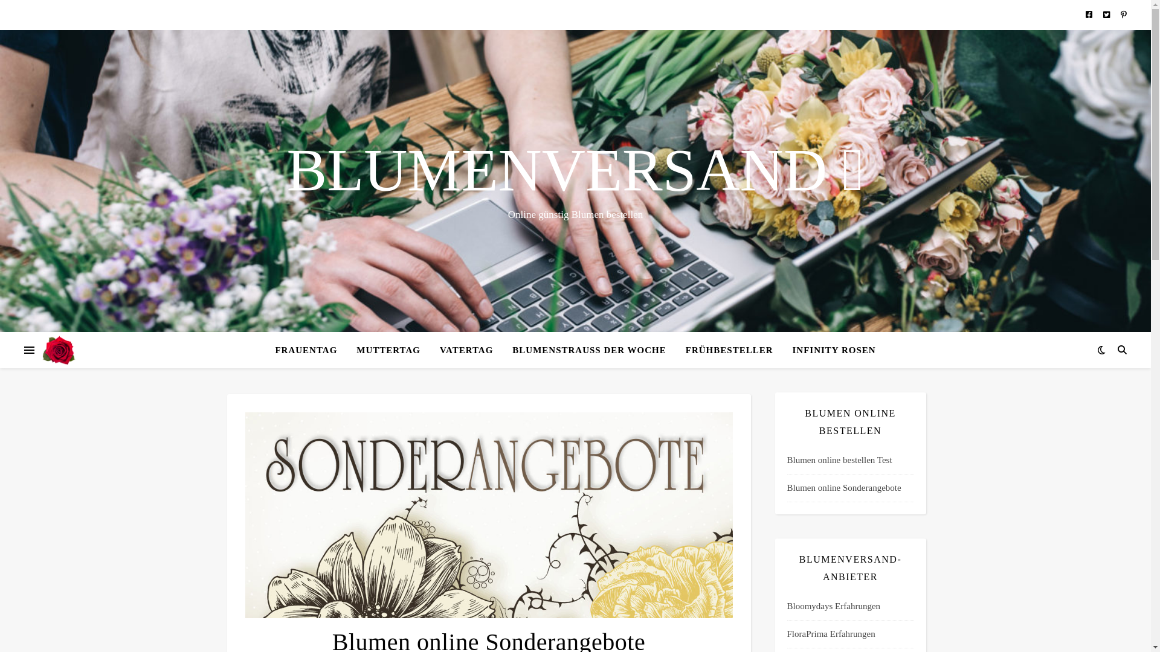 Image resolution: width=1160 pixels, height=652 pixels. I want to click on FRAUENTAG, so click(311, 350).